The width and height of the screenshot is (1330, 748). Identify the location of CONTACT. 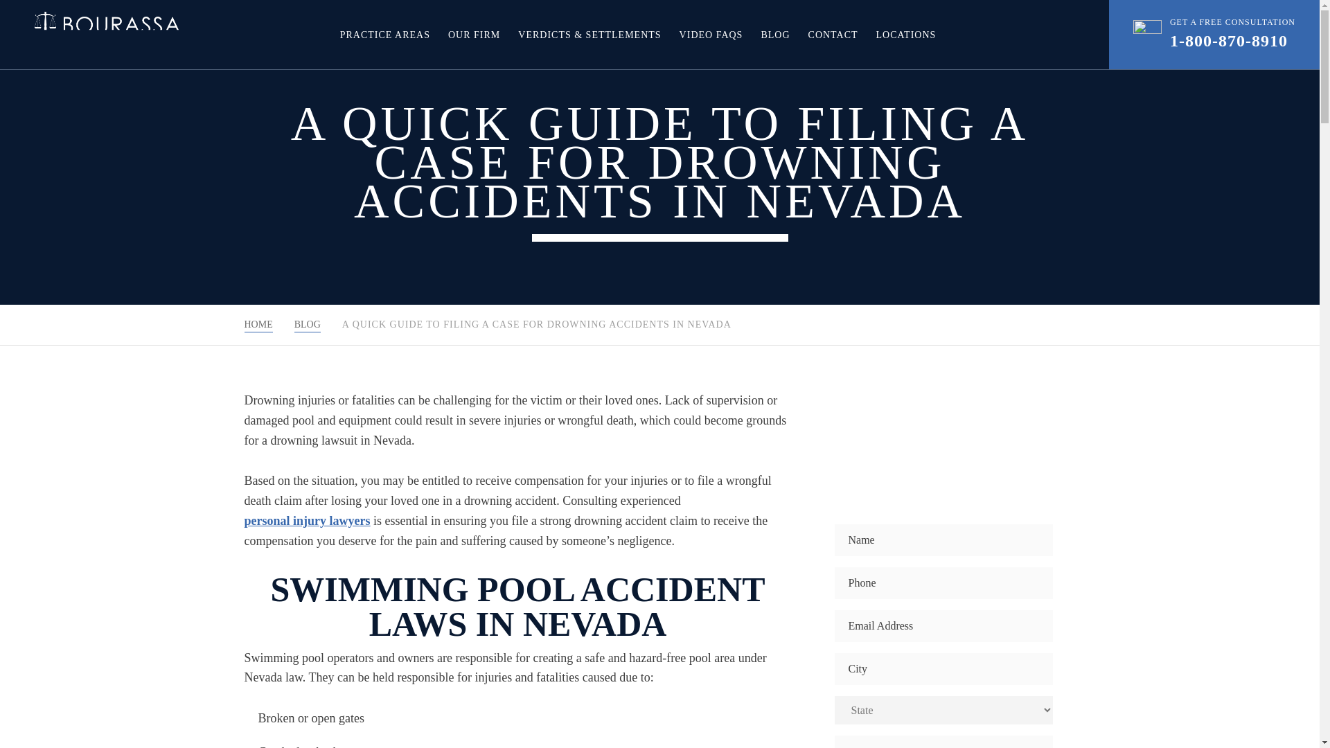
(833, 35).